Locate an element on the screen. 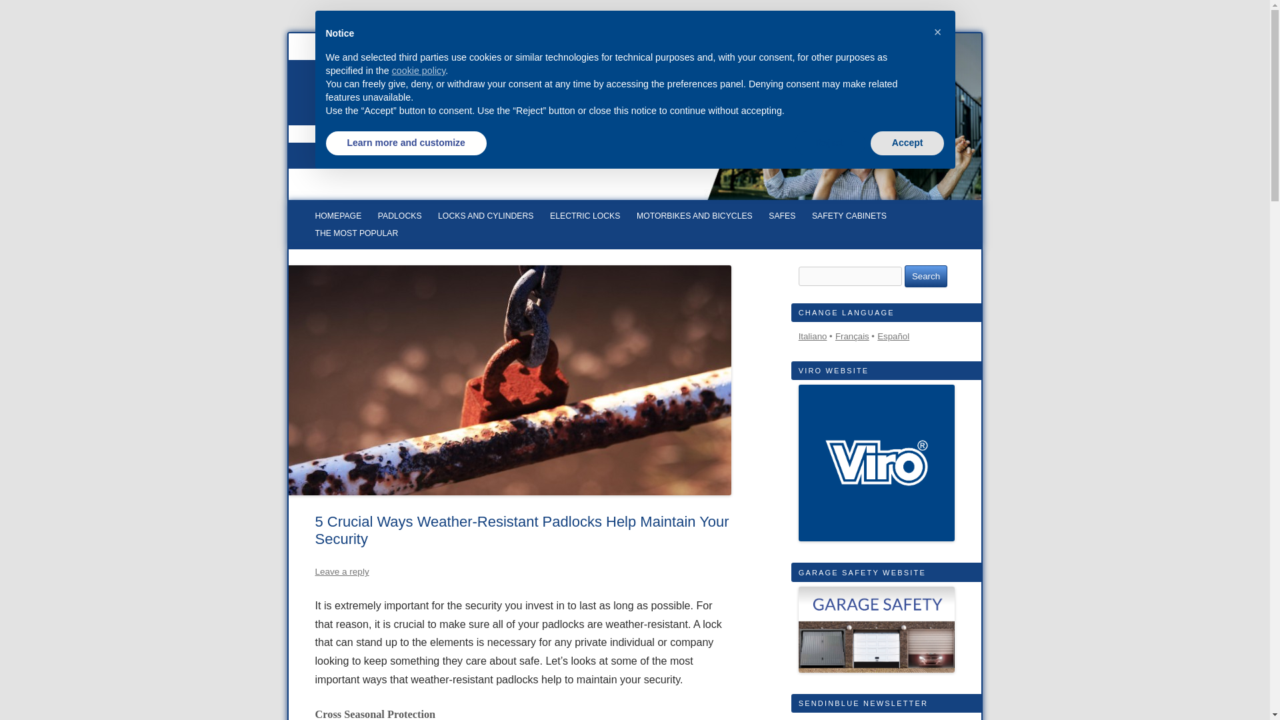  LOCKS AND CYLINDERS is located at coordinates (485, 217).